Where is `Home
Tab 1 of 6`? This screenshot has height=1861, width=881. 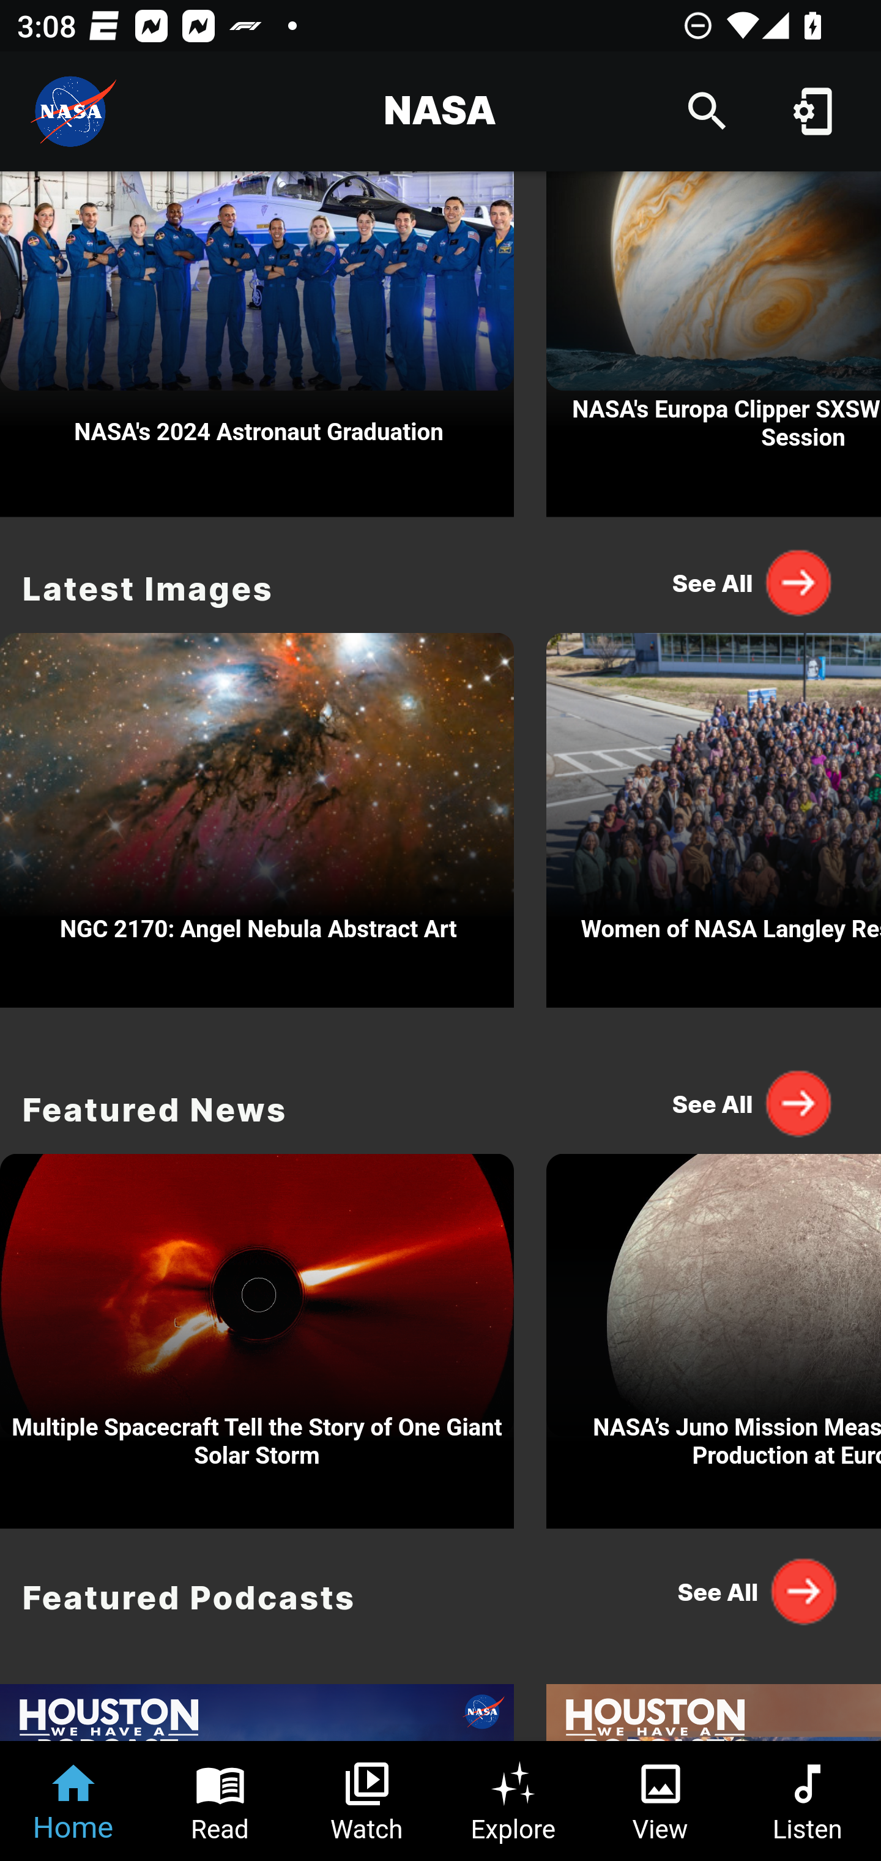
Home
Tab 1 of 6 is located at coordinates (73, 1801).